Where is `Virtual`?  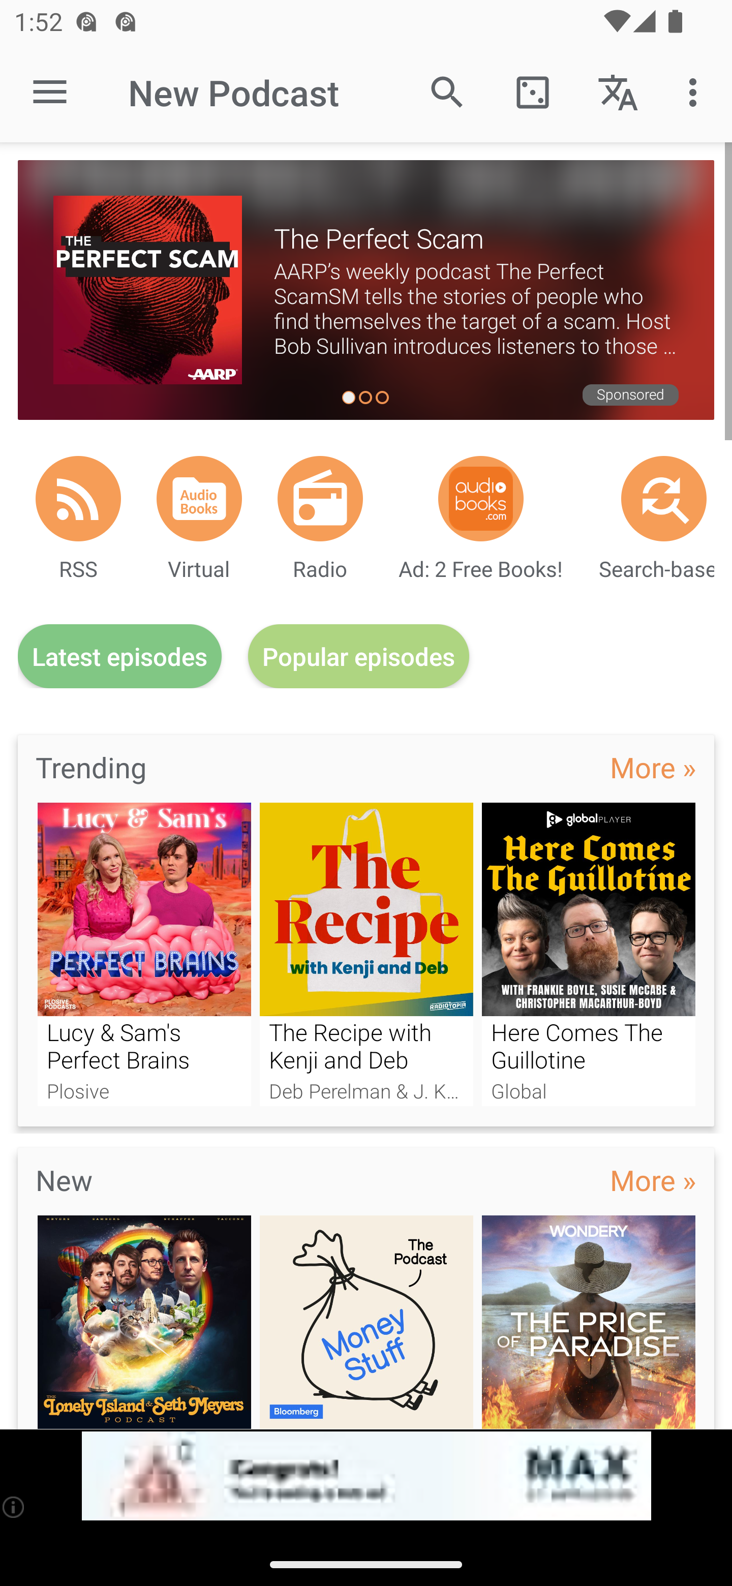 Virtual is located at coordinates (199, 498).